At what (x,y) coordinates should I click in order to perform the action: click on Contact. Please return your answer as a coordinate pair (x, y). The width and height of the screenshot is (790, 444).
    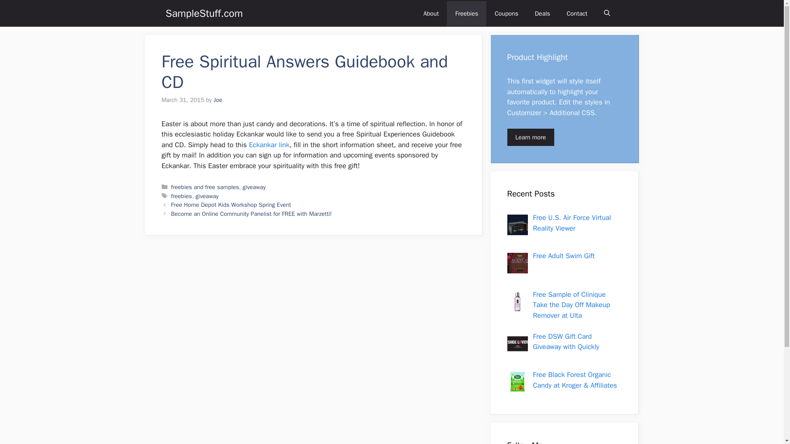
    Looking at the image, I should click on (577, 13).